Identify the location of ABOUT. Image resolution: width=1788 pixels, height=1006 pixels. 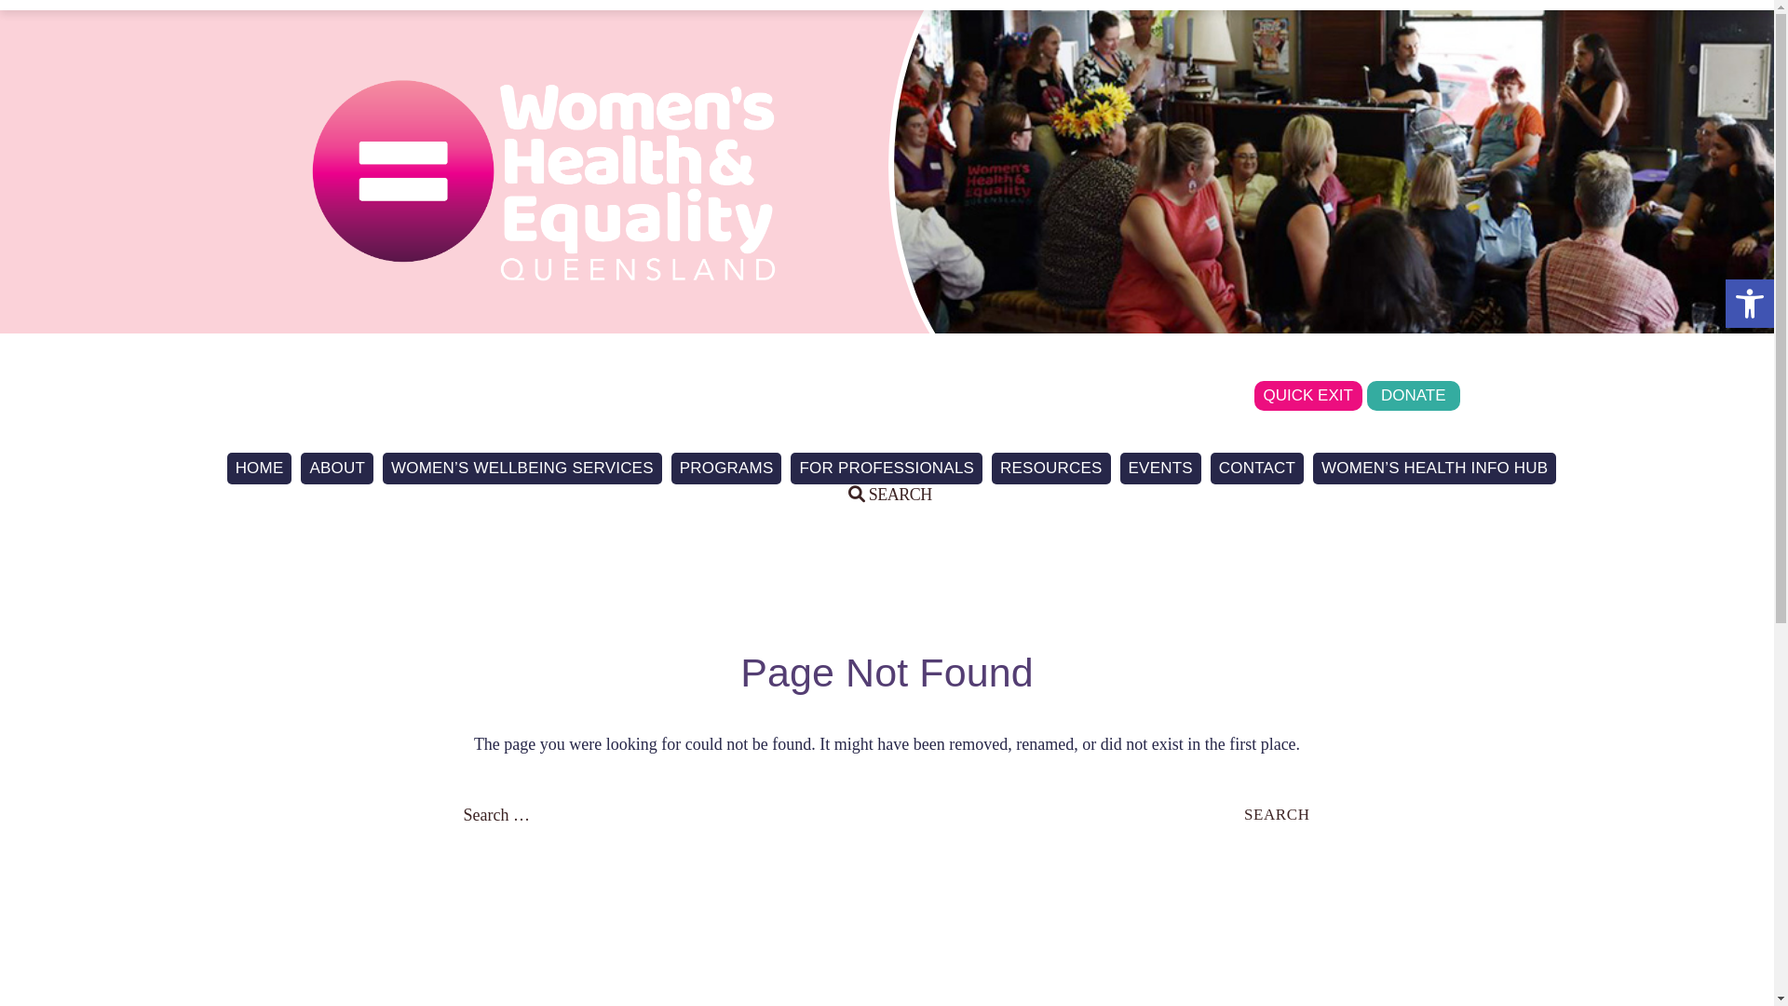
(337, 469).